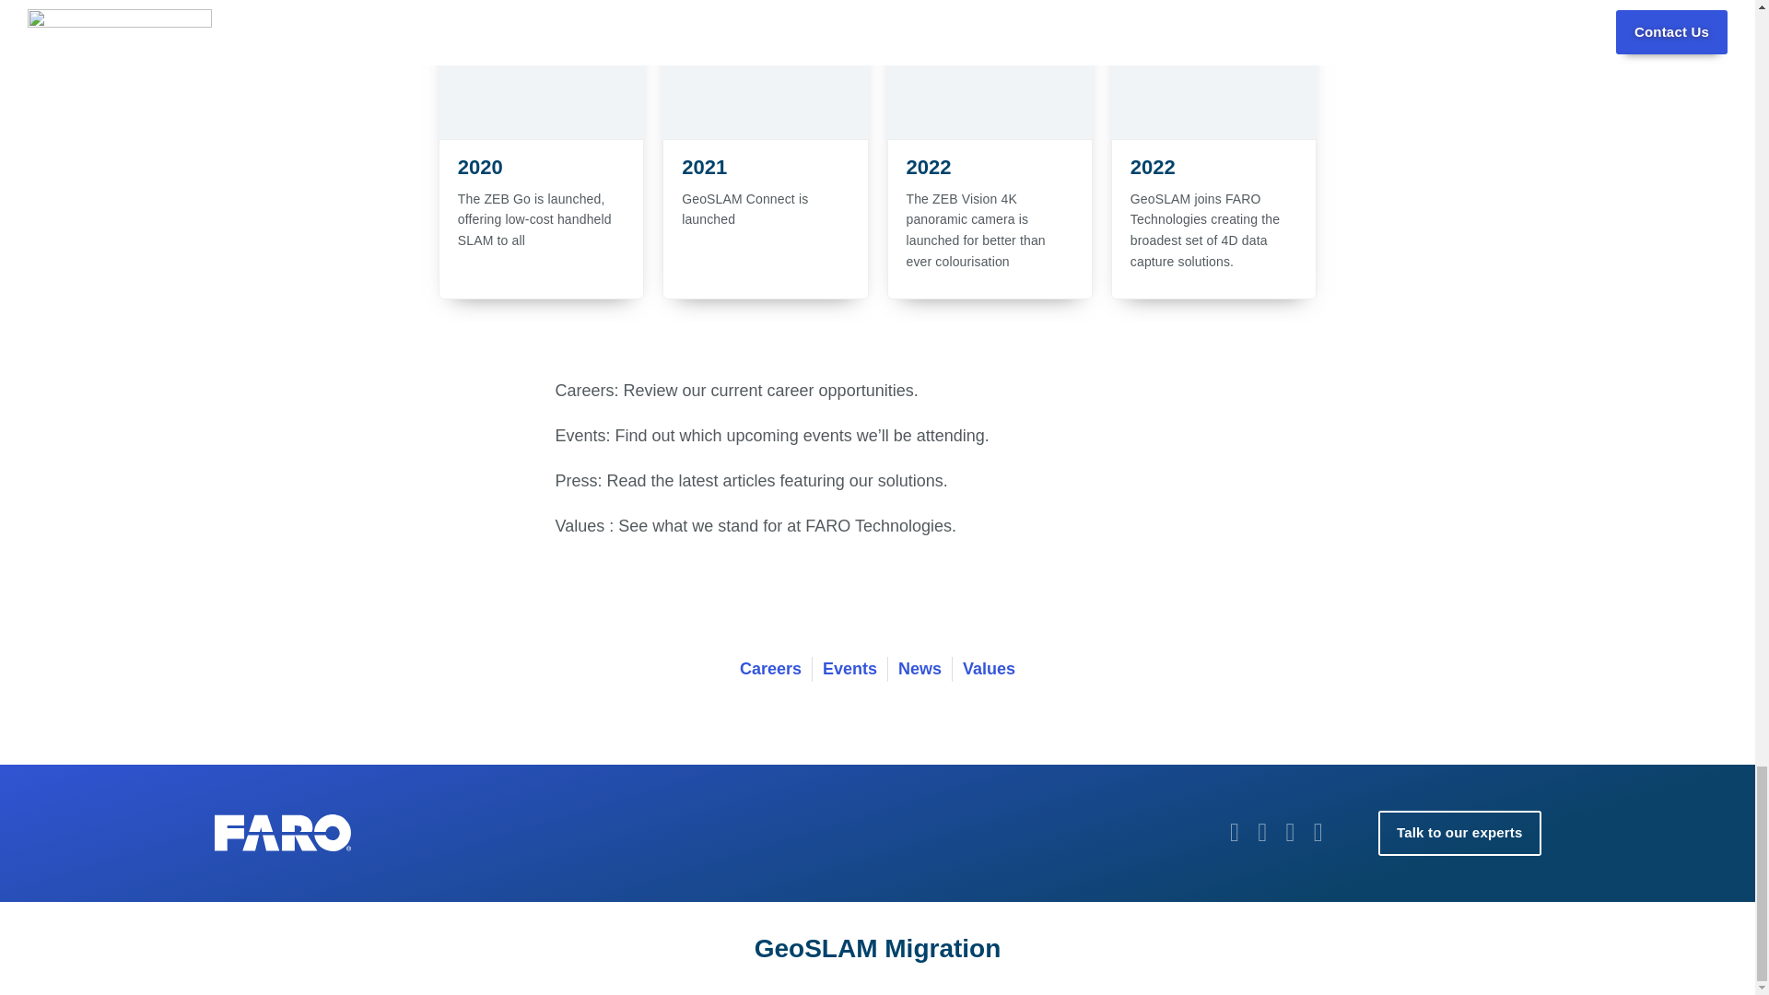 This screenshot has height=995, width=1769. What do you see at coordinates (849, 669) in the screenshot?
I see `Events` at bounding box center [849, 669].